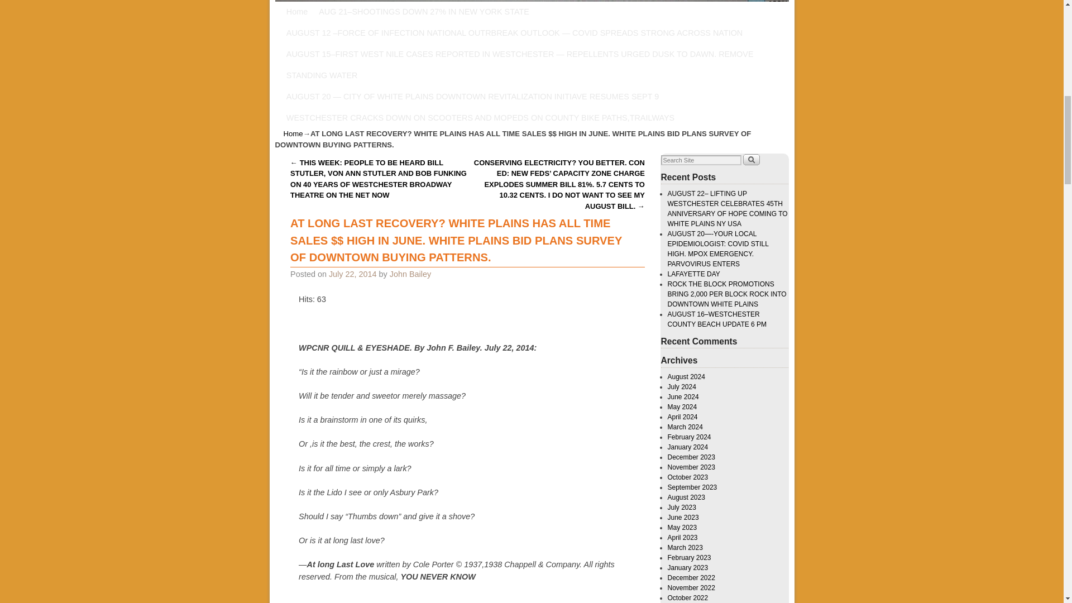 The image size is (1072, 603). I want to click on August 2024, so click(687, 376).